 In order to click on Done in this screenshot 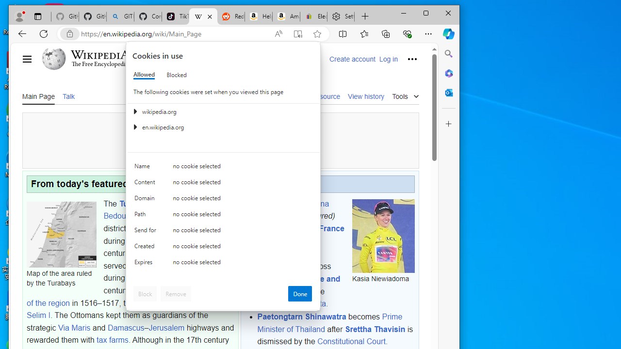, I will do `click(300, 294)`.